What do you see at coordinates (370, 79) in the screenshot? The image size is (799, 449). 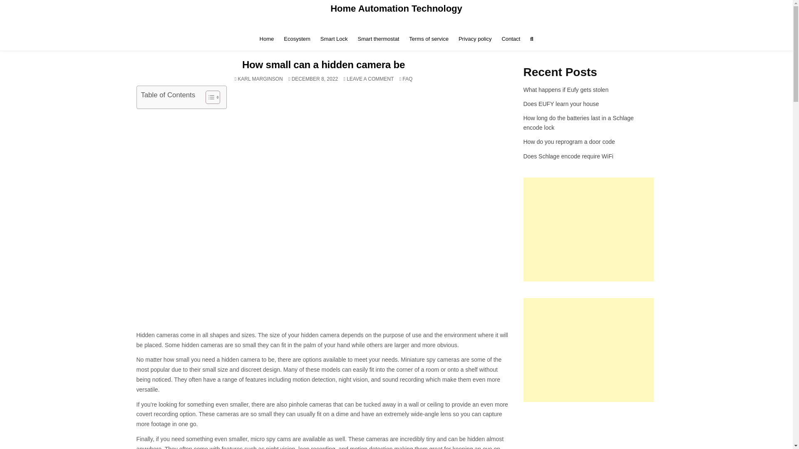 I see `Home` at bounding box center [370, 79].